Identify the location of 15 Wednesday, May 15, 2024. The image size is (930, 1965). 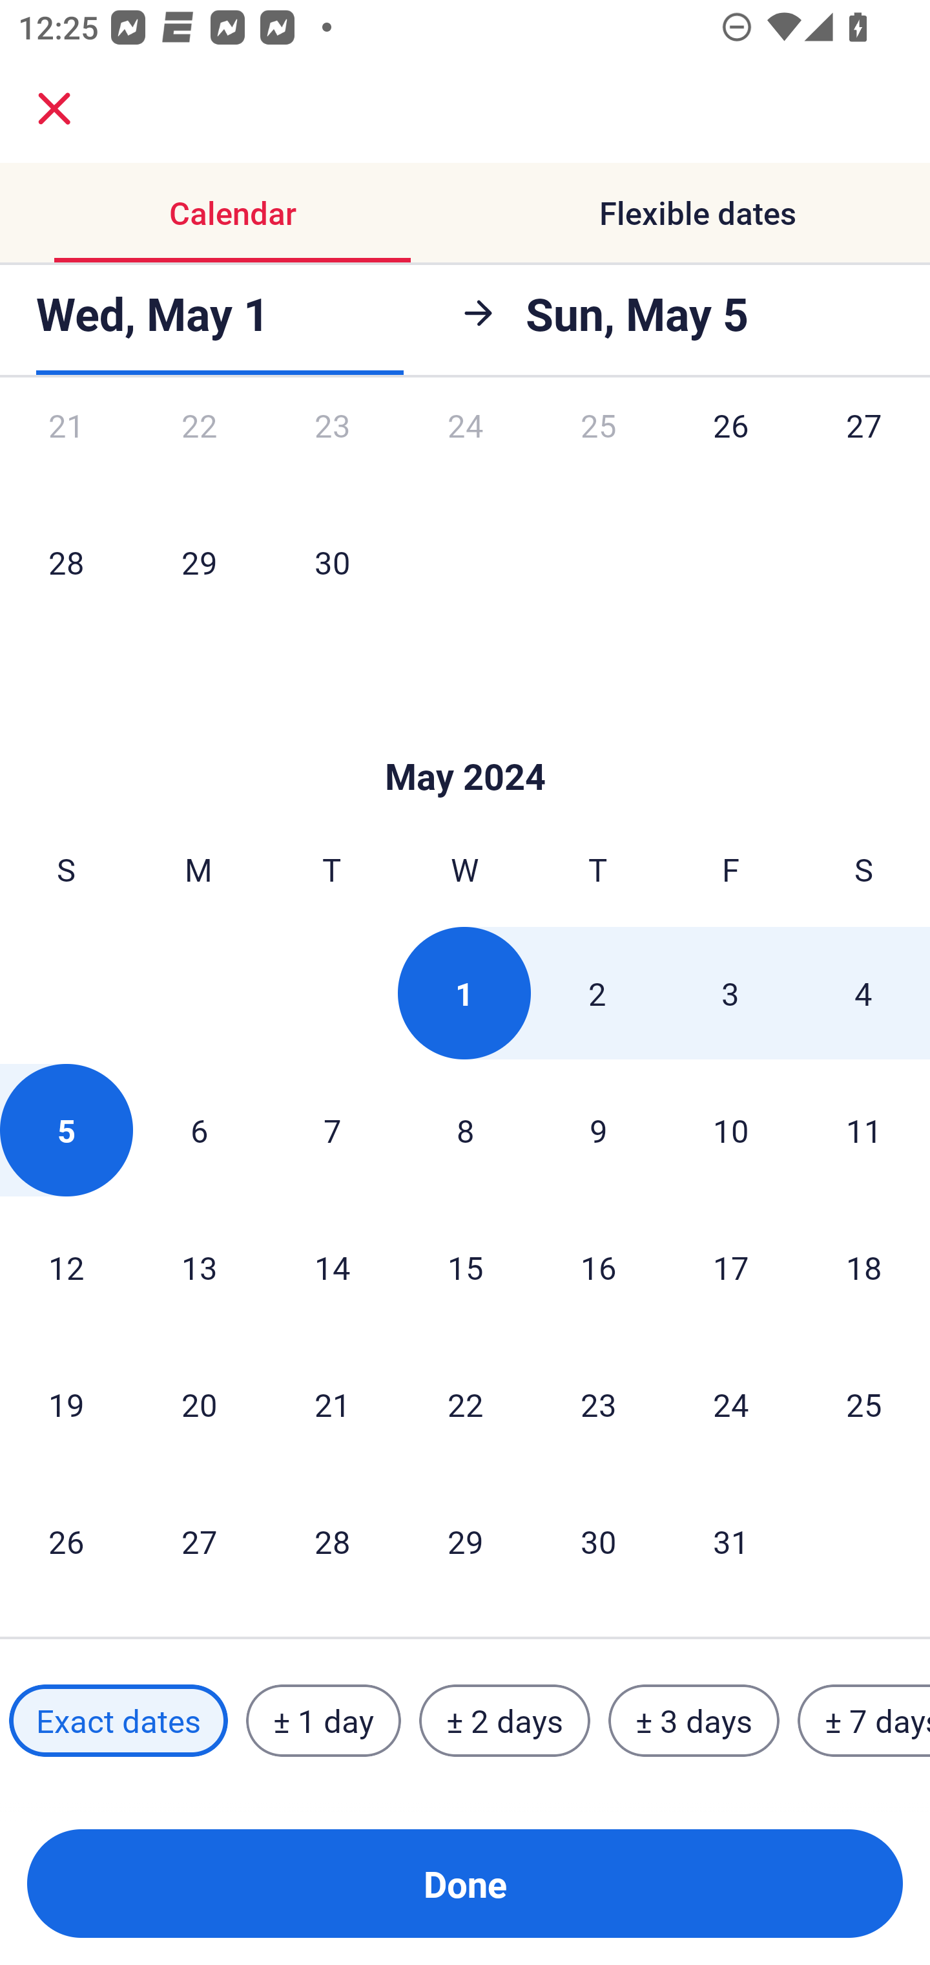
(465, 1267).